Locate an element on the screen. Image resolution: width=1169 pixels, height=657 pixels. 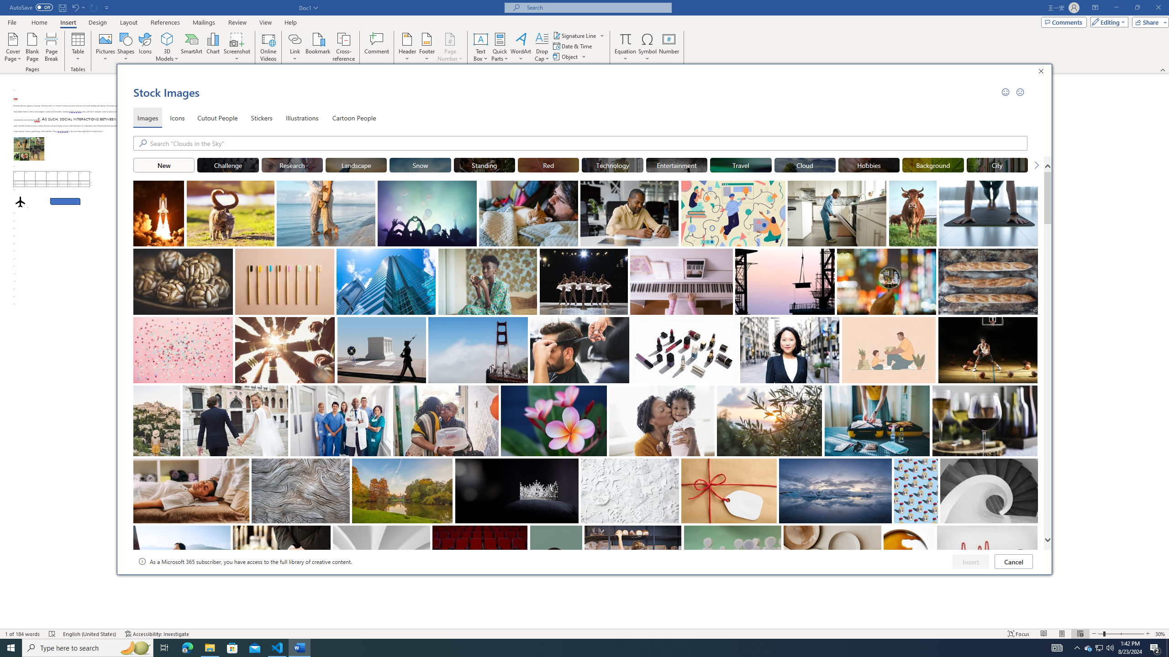
Q2790: 100% is located at coordinates (1110, 648).